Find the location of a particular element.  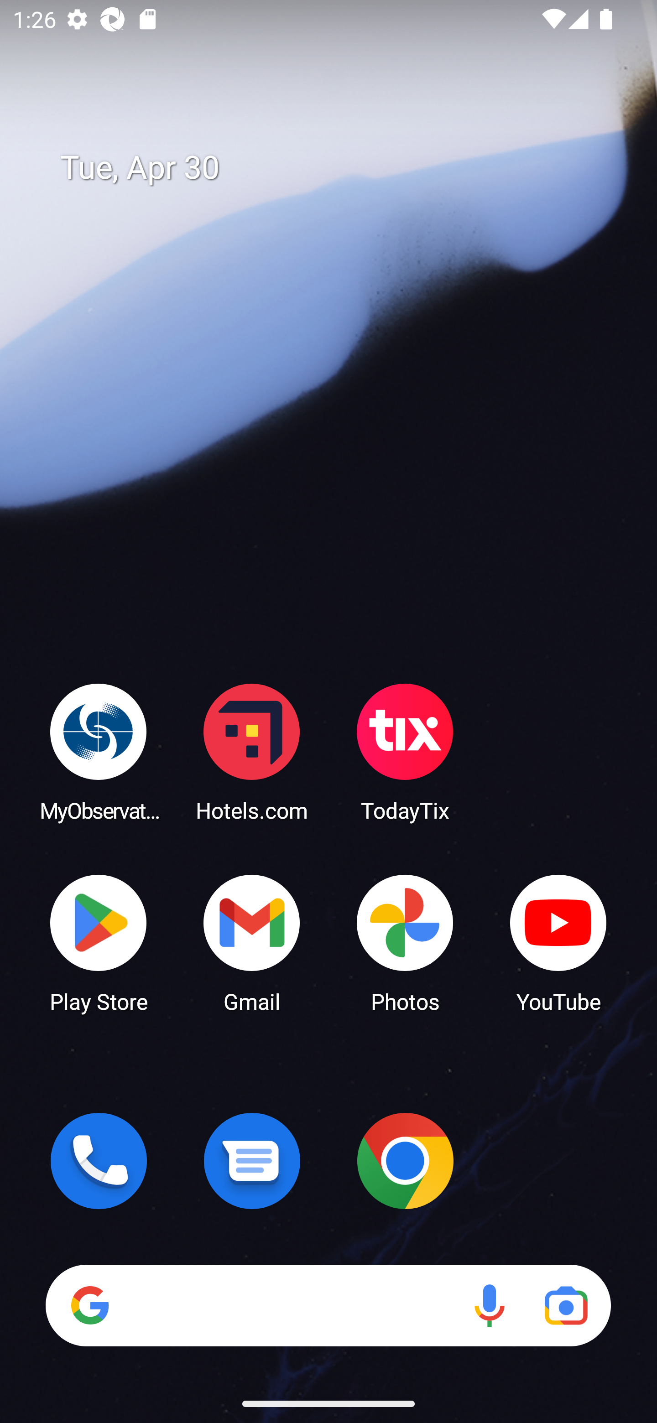

TodayTix is located at coordinates (405, 752).